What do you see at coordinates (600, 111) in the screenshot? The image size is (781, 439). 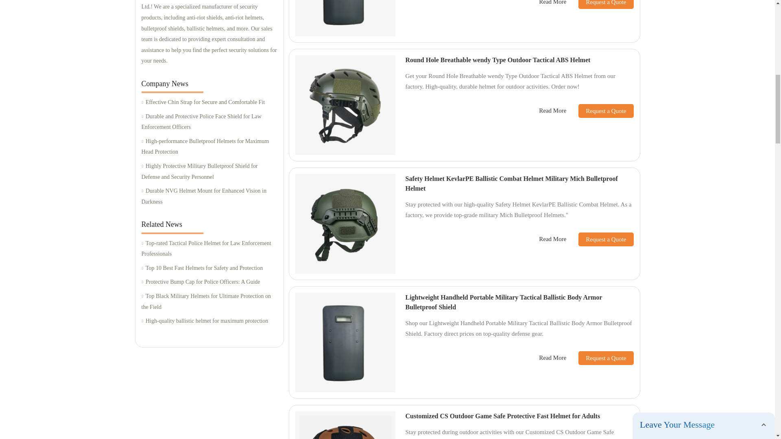 I see `Request a Quote` at bounding box center [600, 111].